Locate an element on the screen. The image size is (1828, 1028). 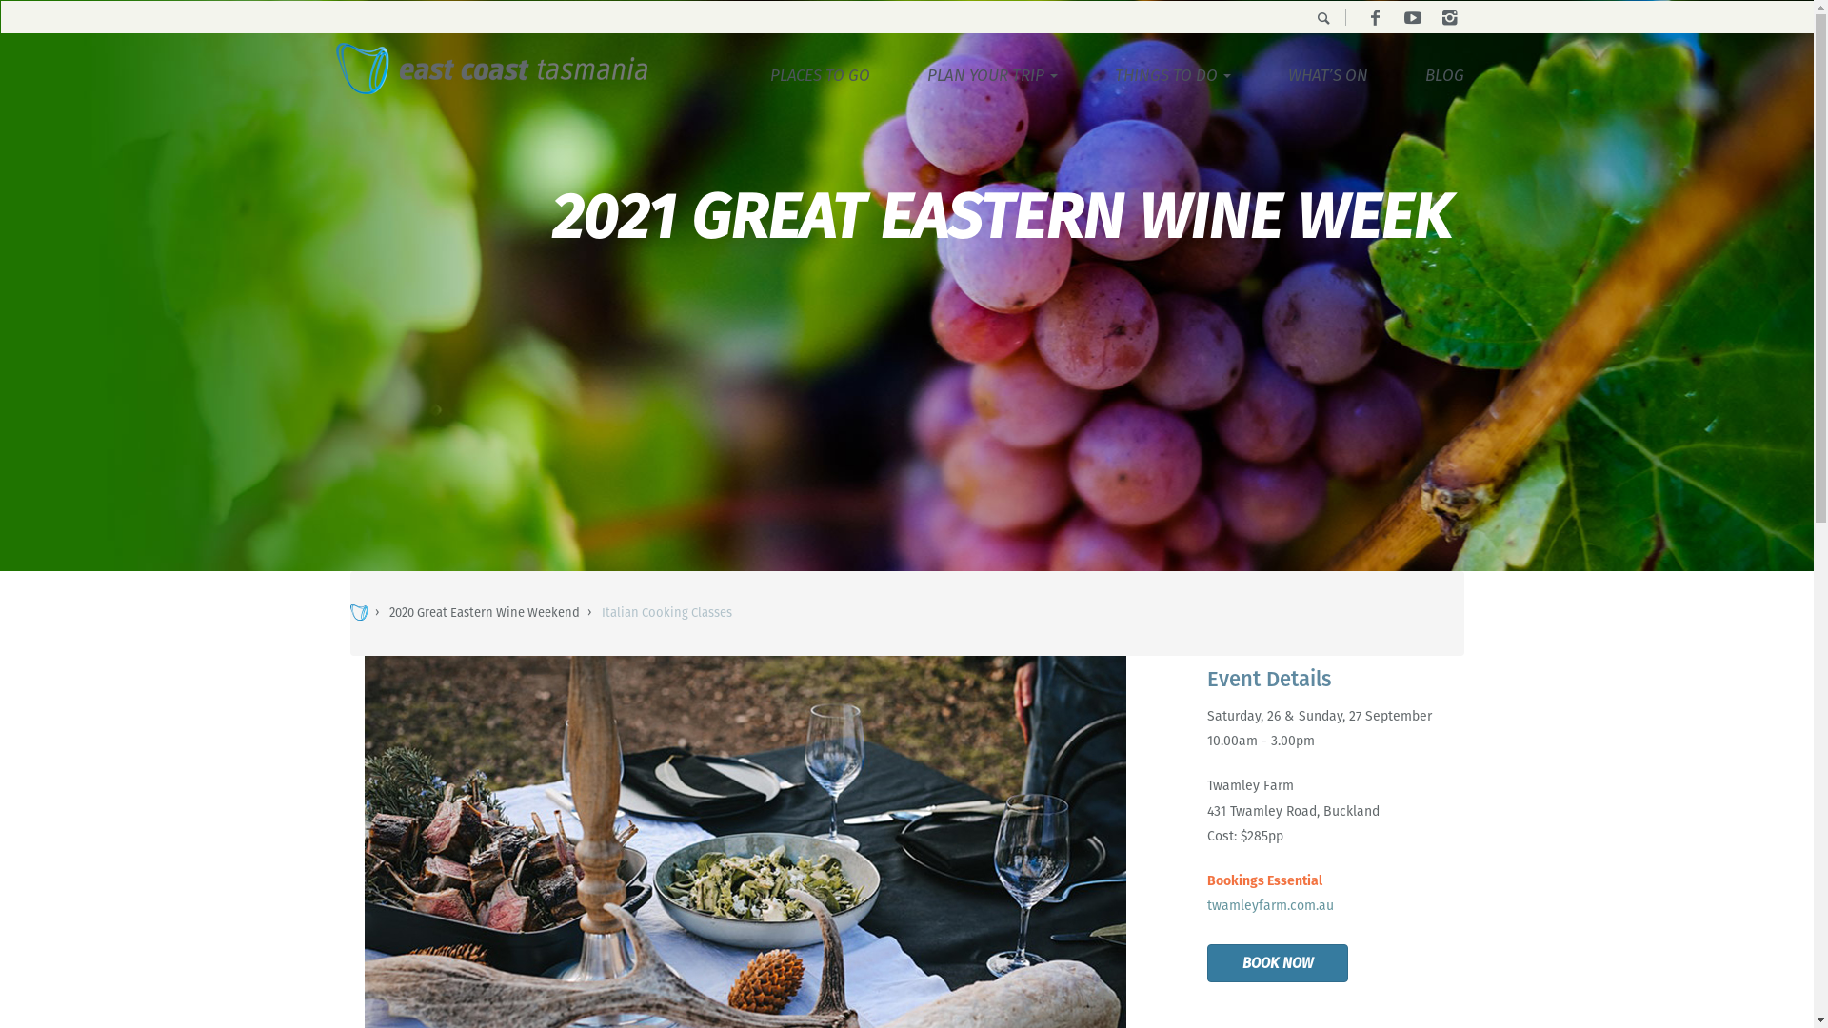
2020 Great Eastern Wine Weekend is located at coordinates (484, 613).